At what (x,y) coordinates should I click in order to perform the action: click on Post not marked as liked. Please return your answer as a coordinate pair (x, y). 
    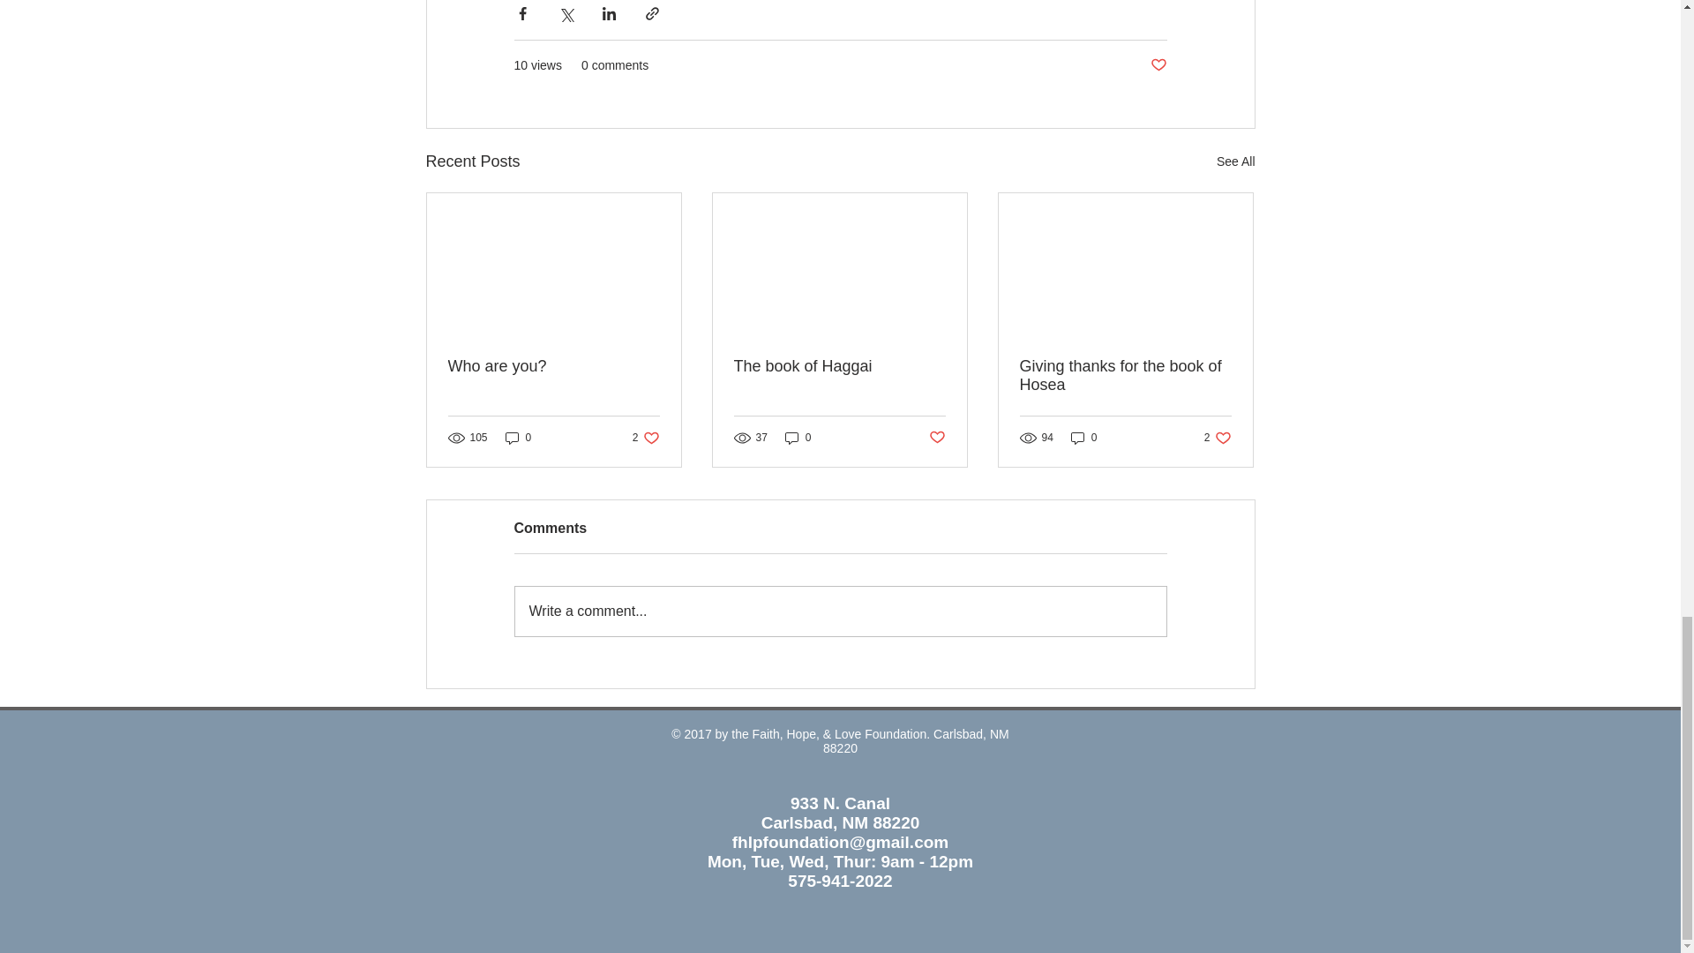
    Looking at the image, I should click on (1158, 65).